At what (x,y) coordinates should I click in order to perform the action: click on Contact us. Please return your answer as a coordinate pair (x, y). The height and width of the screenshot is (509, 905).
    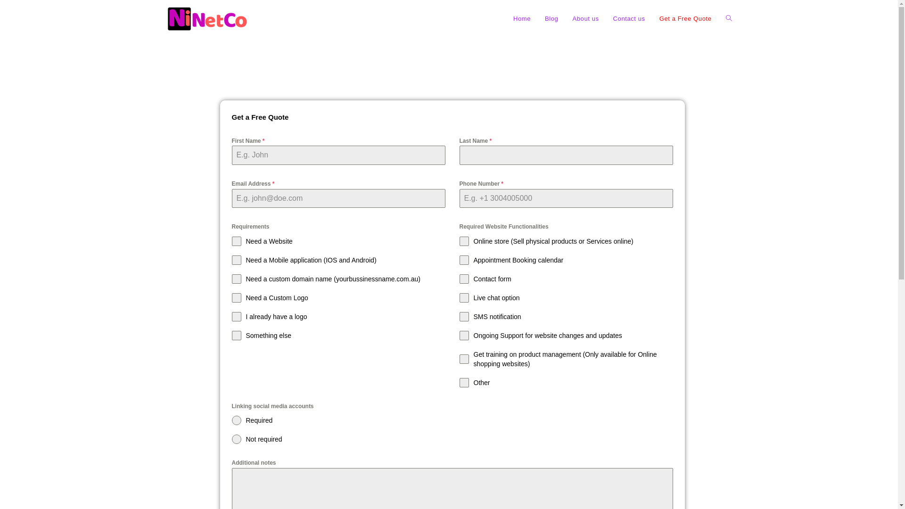
    Looking at the image, I should click on (629, 19).